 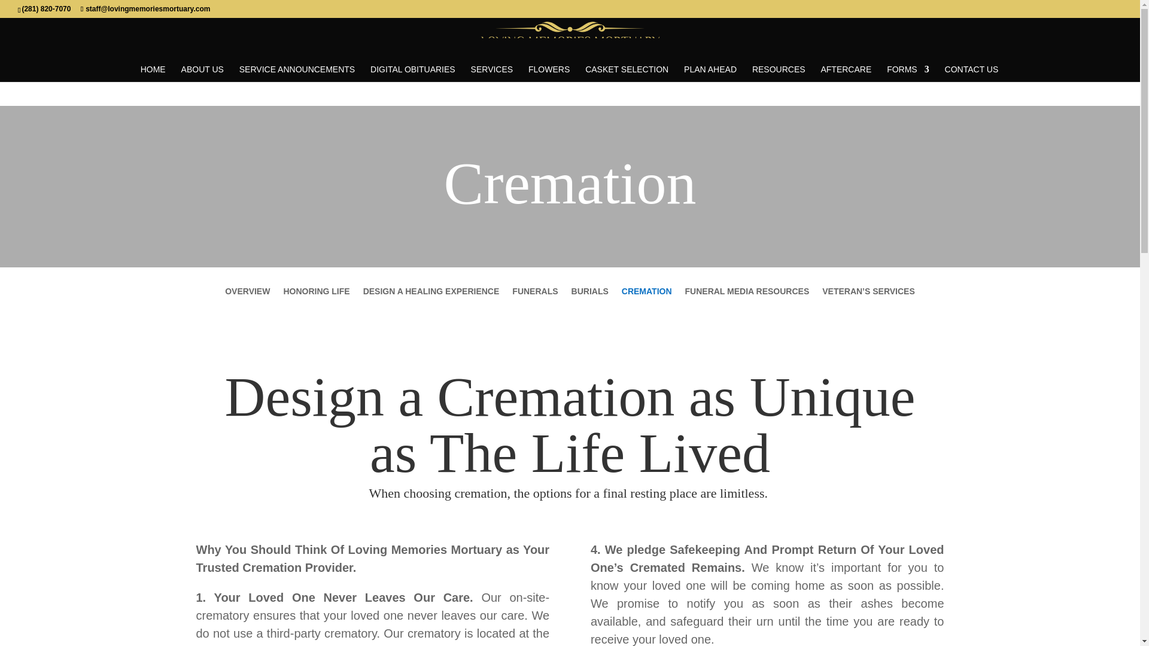 I want to click on AFTERCARE, so click(x=845, y=74).